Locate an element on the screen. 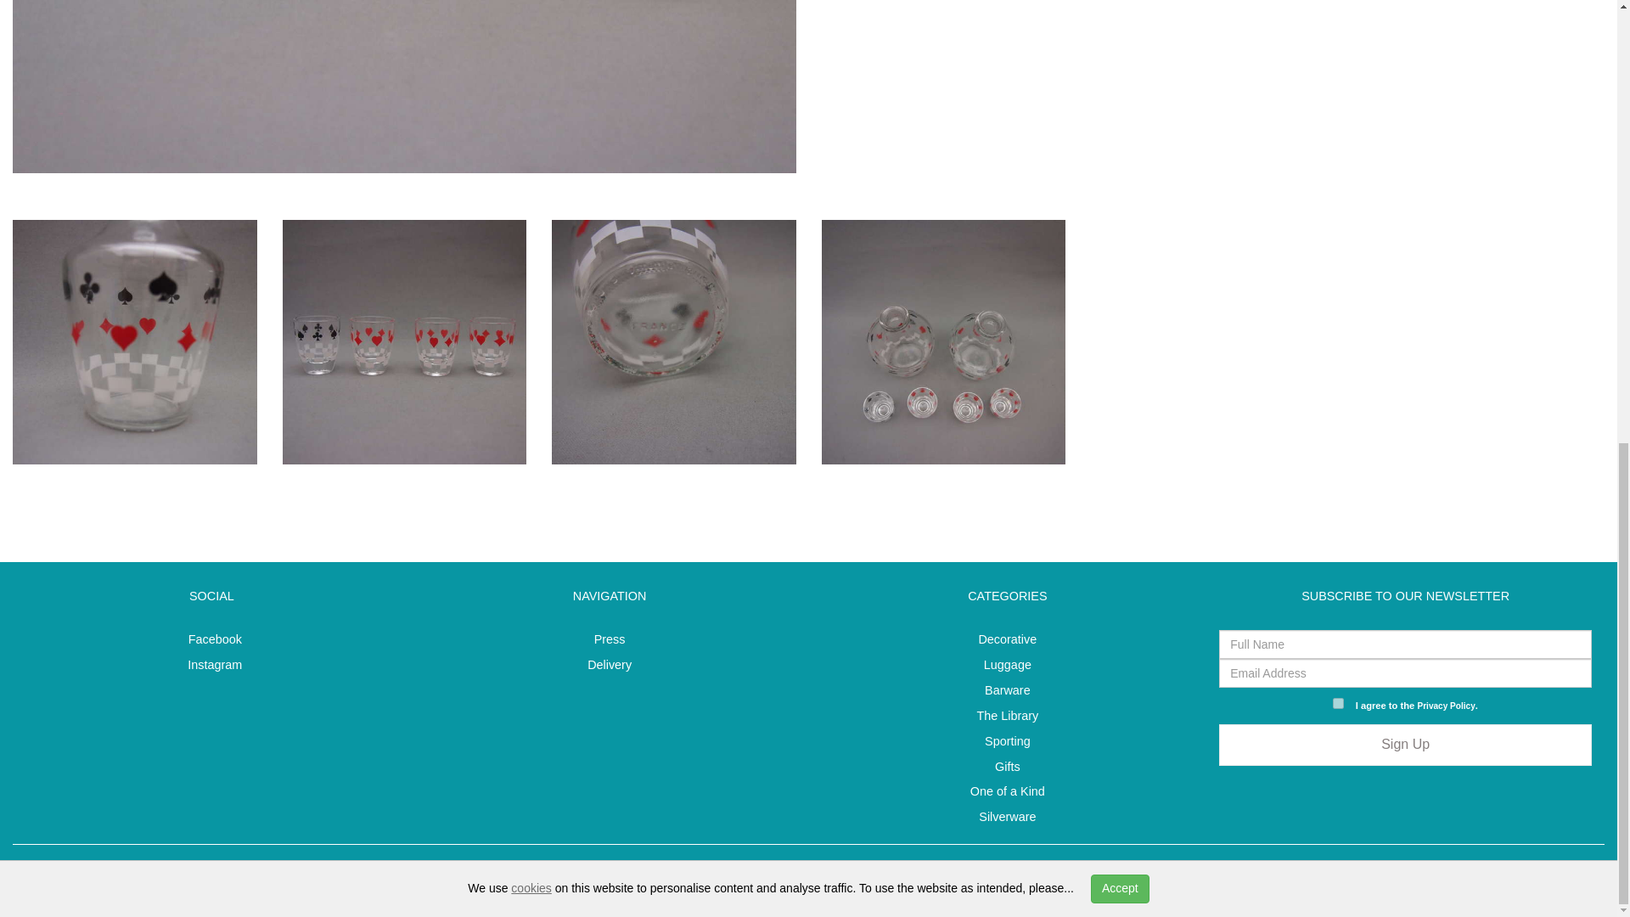 The height and width of the screenshot is (917, 1630).   Facebook is located at coordinates (211, 639).